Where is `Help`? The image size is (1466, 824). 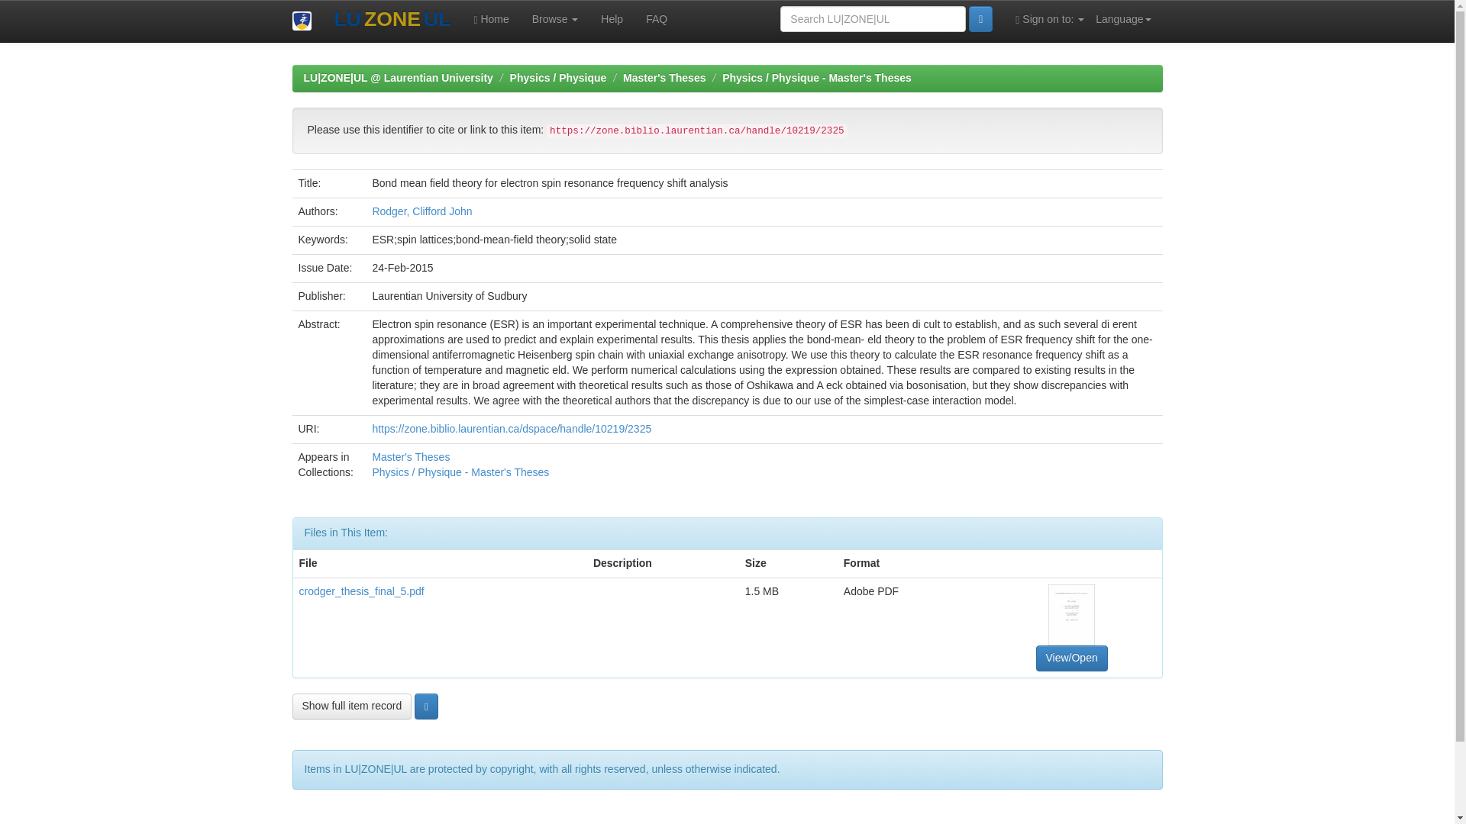
Help is located at coordinates (612, 18).